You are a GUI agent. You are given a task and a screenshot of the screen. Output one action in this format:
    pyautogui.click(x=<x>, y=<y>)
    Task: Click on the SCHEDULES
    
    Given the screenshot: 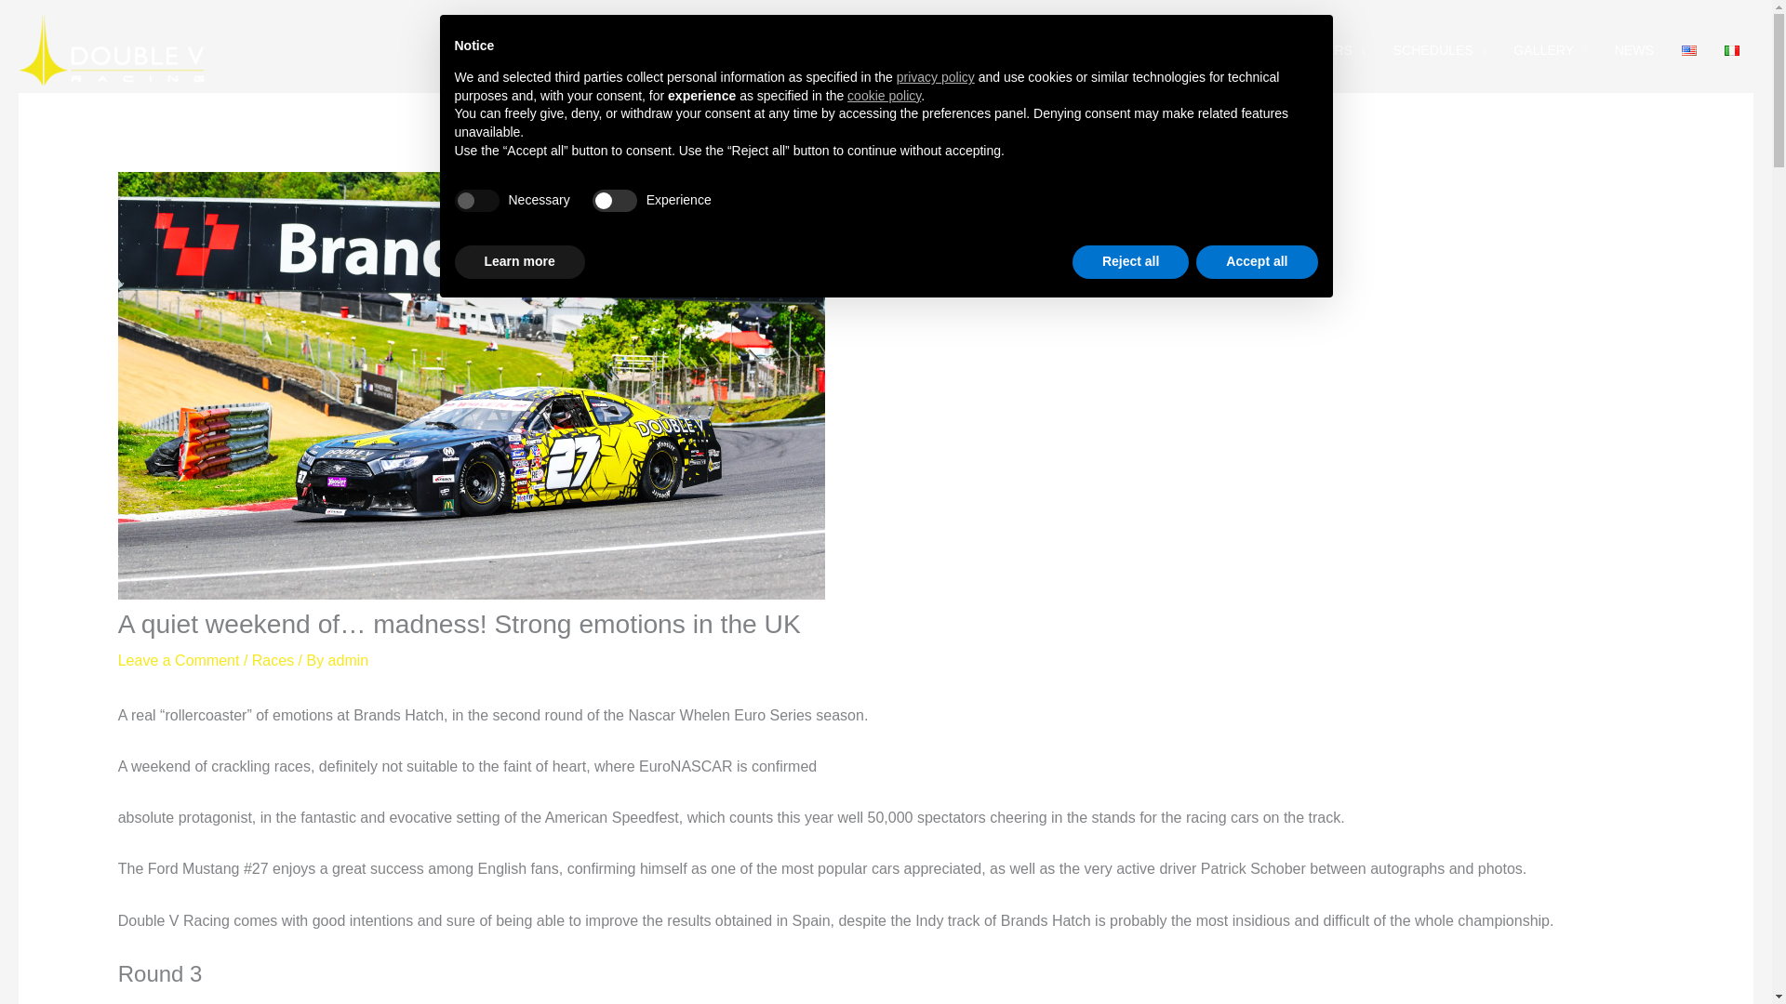 What is the action you would take?
    pyautogui.click(x=1439, y=50)
    